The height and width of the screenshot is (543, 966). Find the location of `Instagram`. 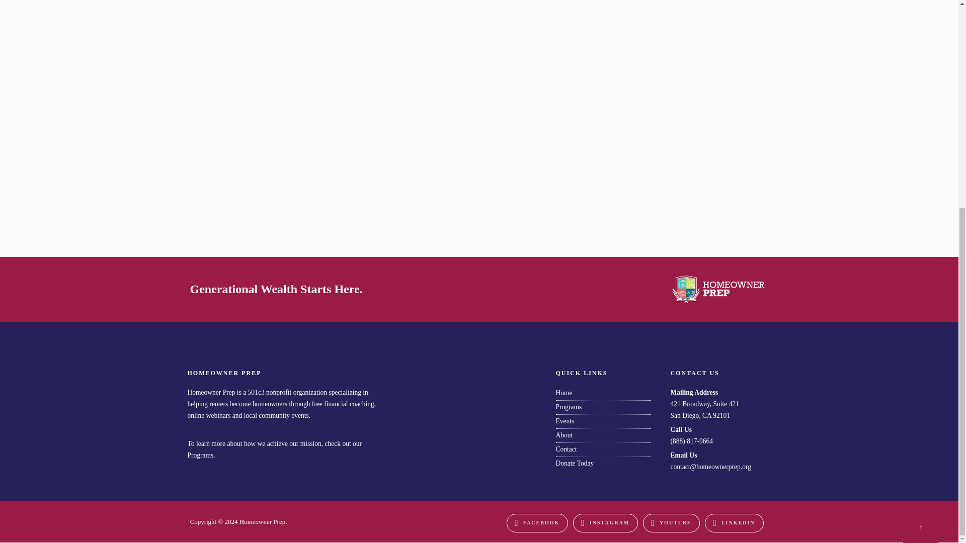

Instagram is located at coordinates (605, 523).